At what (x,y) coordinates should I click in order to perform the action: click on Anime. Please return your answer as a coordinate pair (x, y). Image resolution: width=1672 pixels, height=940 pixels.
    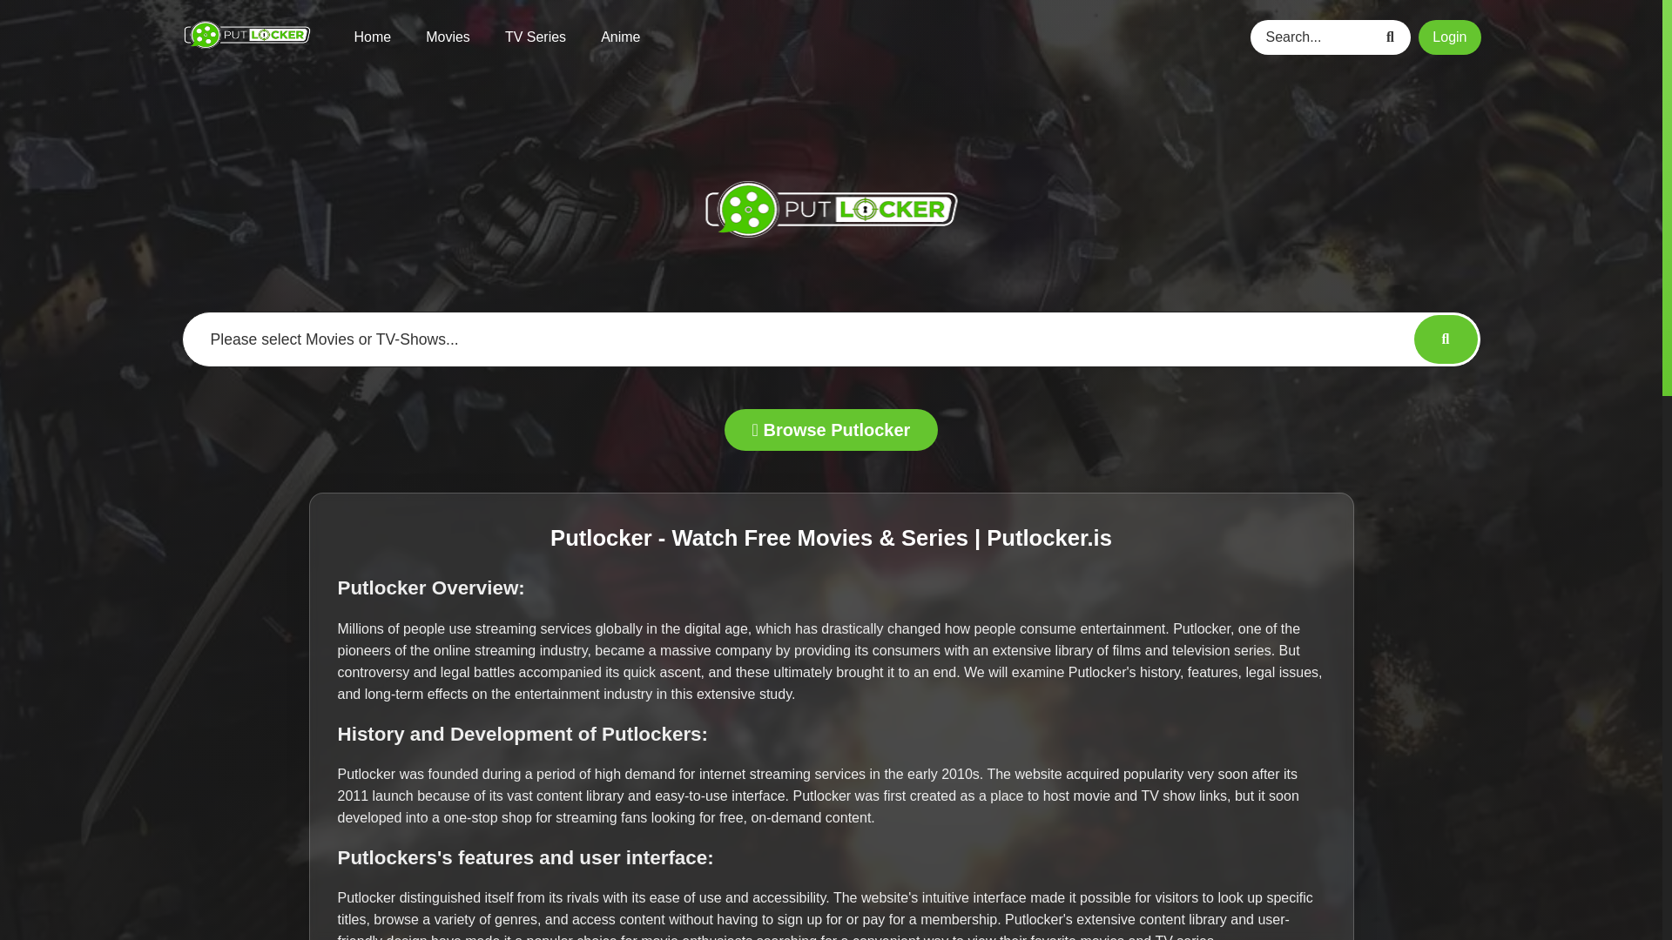
    Looking at the image, I should click on (620, 37).